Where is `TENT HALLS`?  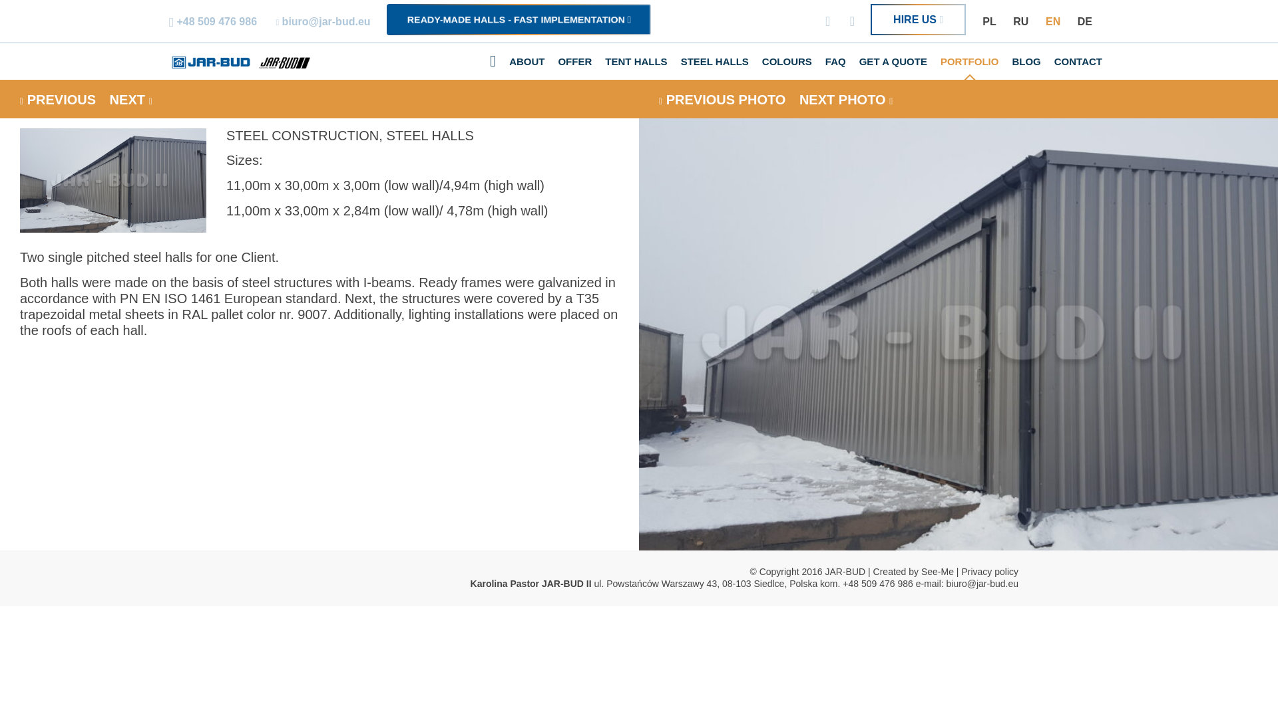
TENT HALLS is located at coordinates (635, 61).